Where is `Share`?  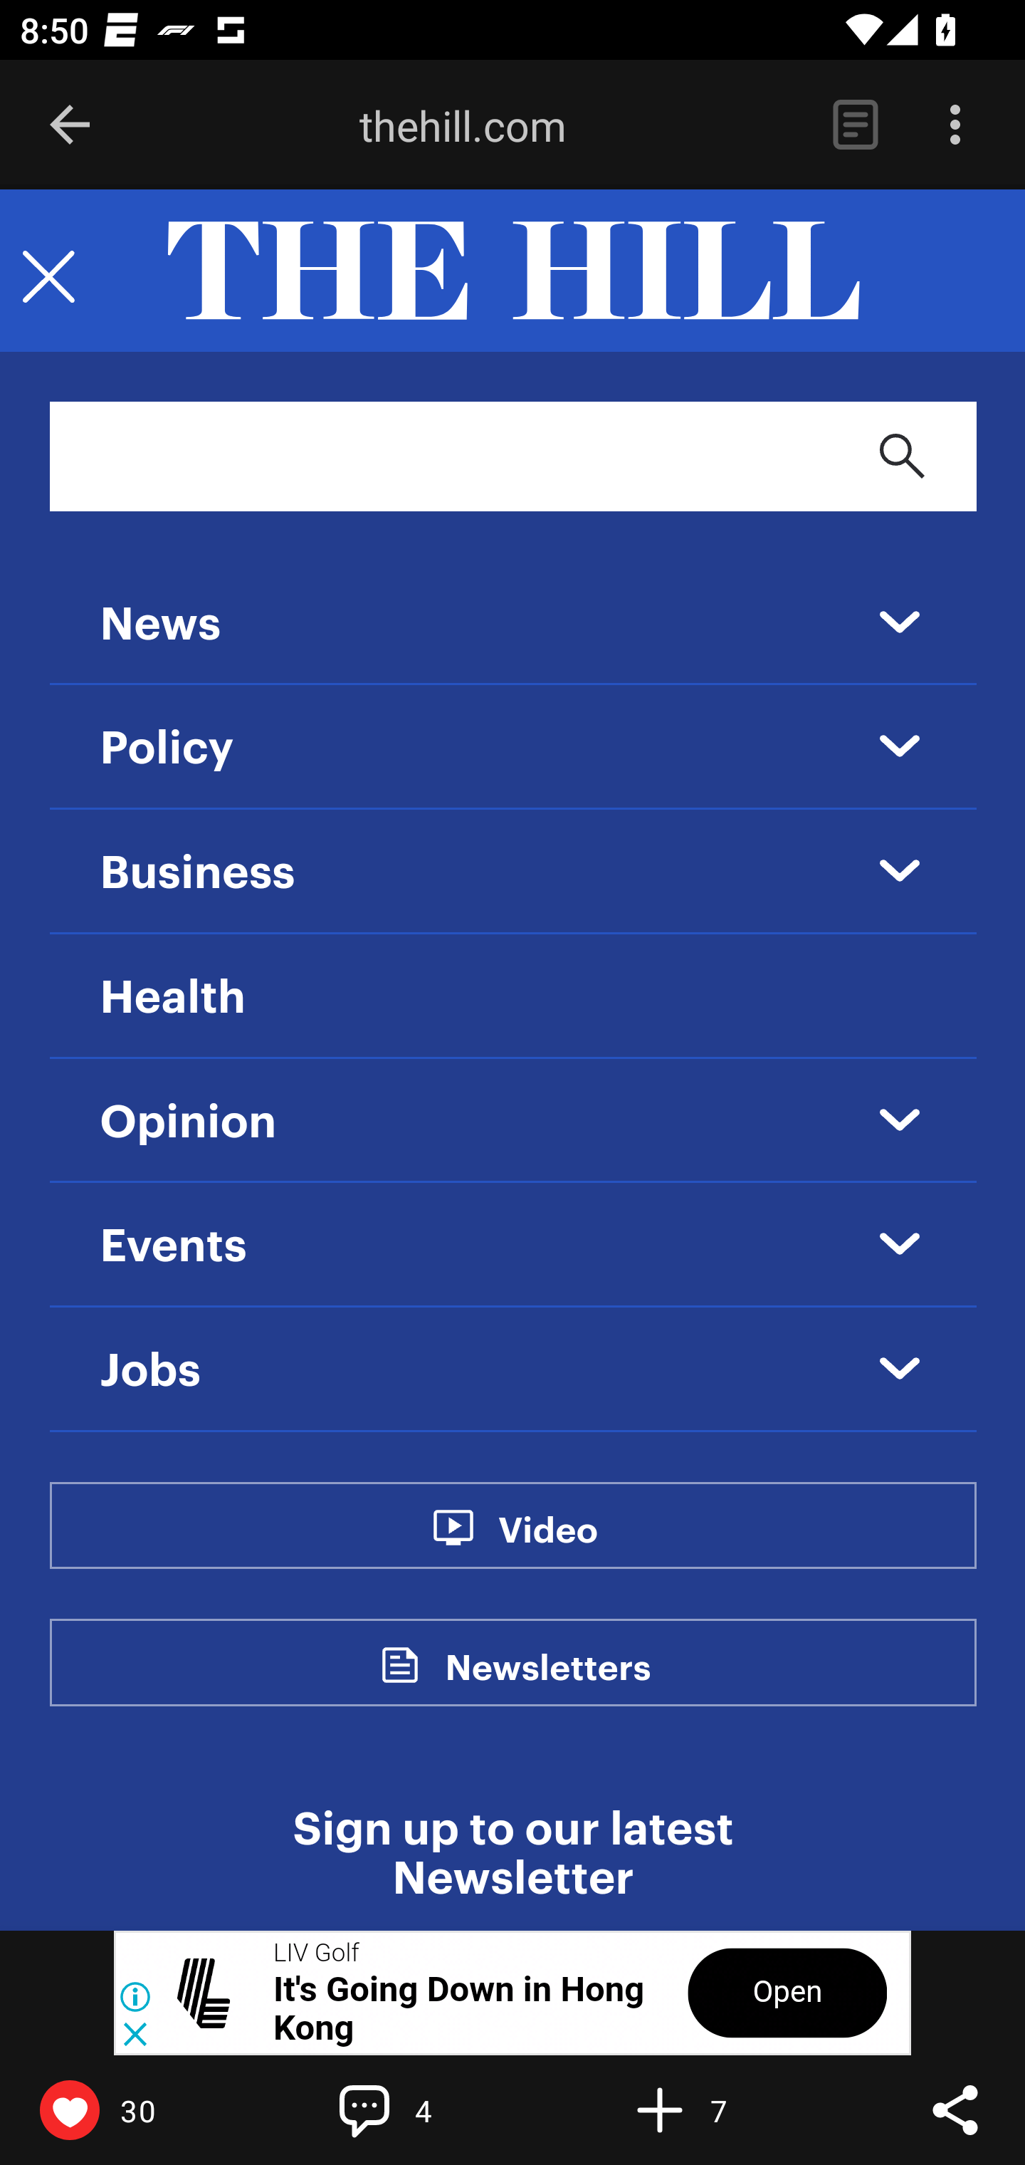
Share is located at coordinates (955, 2109).